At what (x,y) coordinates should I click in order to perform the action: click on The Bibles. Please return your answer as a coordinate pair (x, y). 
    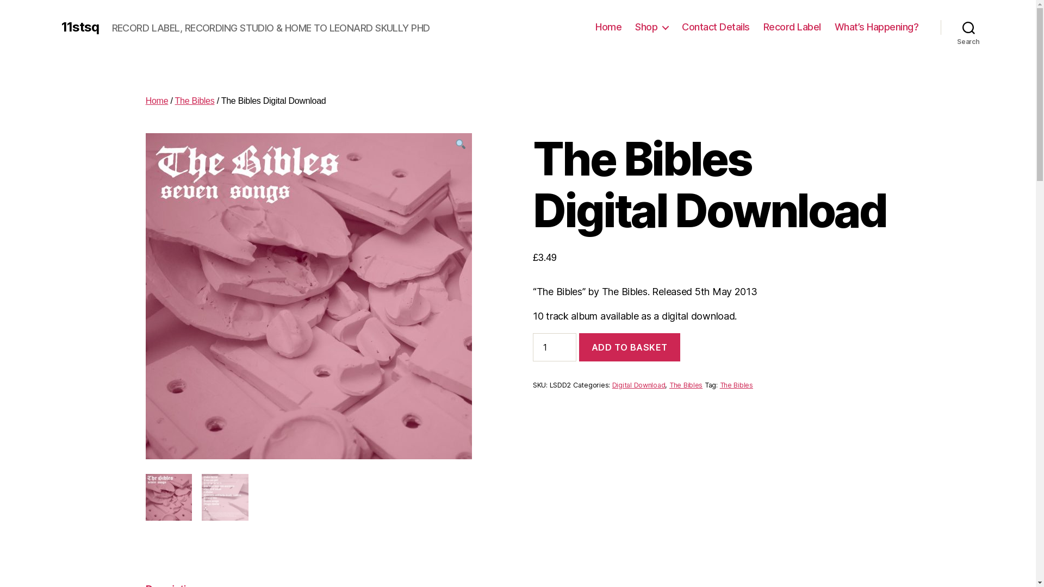
    Looking at the image, I should click on (195, 101).